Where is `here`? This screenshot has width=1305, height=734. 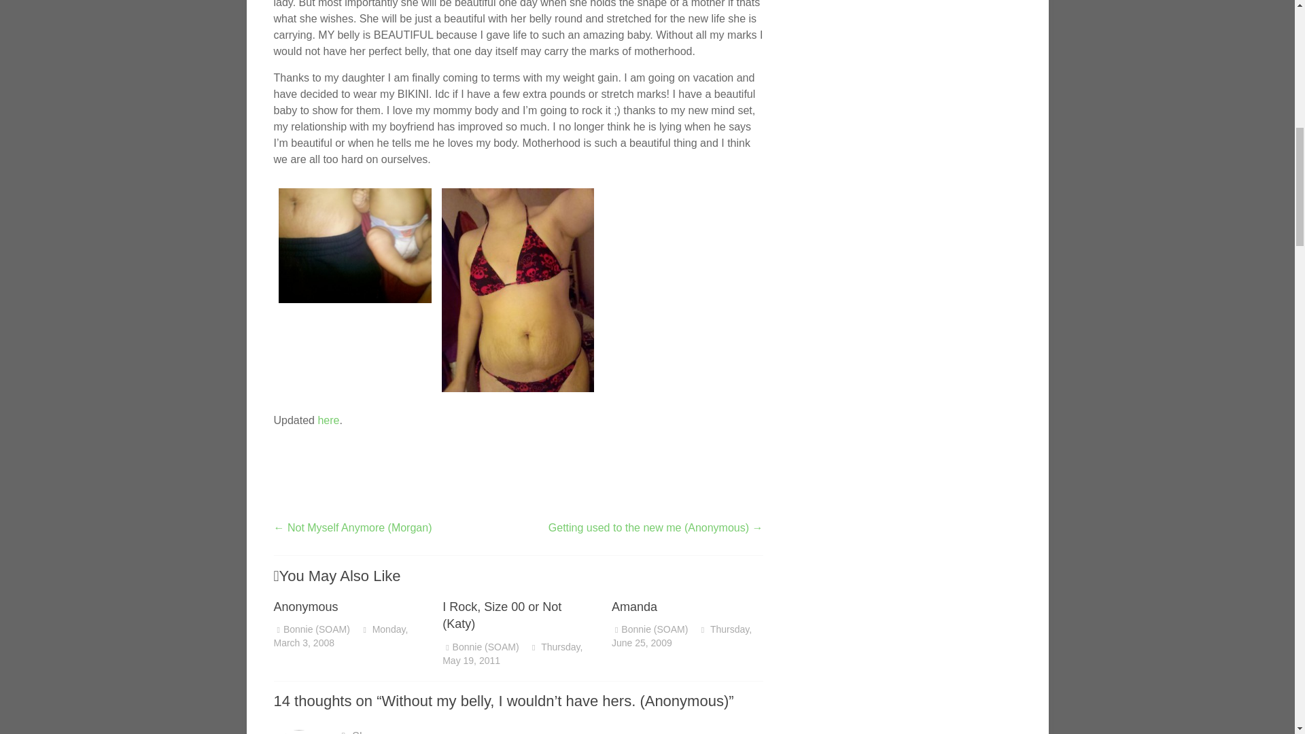 here is located at coordinates (328, 420).